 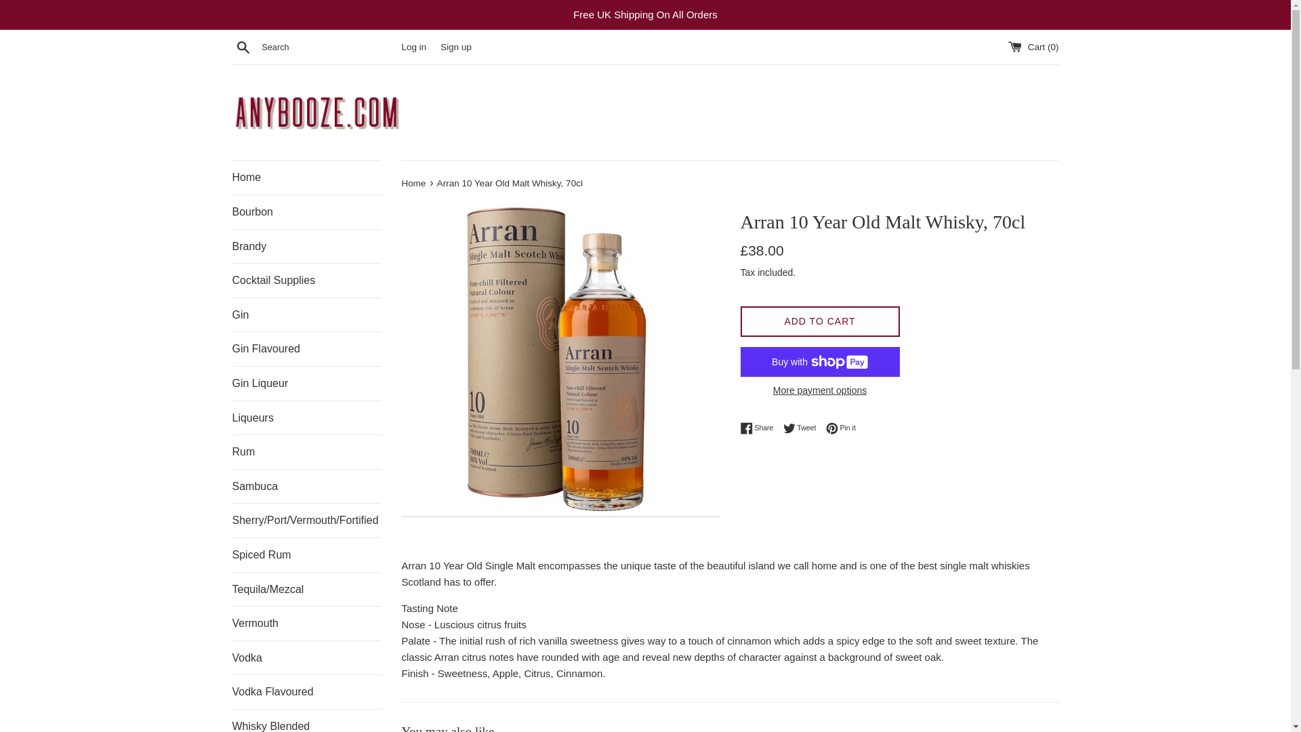 I want to click on Liqueurs, so click(x=306, y=418).